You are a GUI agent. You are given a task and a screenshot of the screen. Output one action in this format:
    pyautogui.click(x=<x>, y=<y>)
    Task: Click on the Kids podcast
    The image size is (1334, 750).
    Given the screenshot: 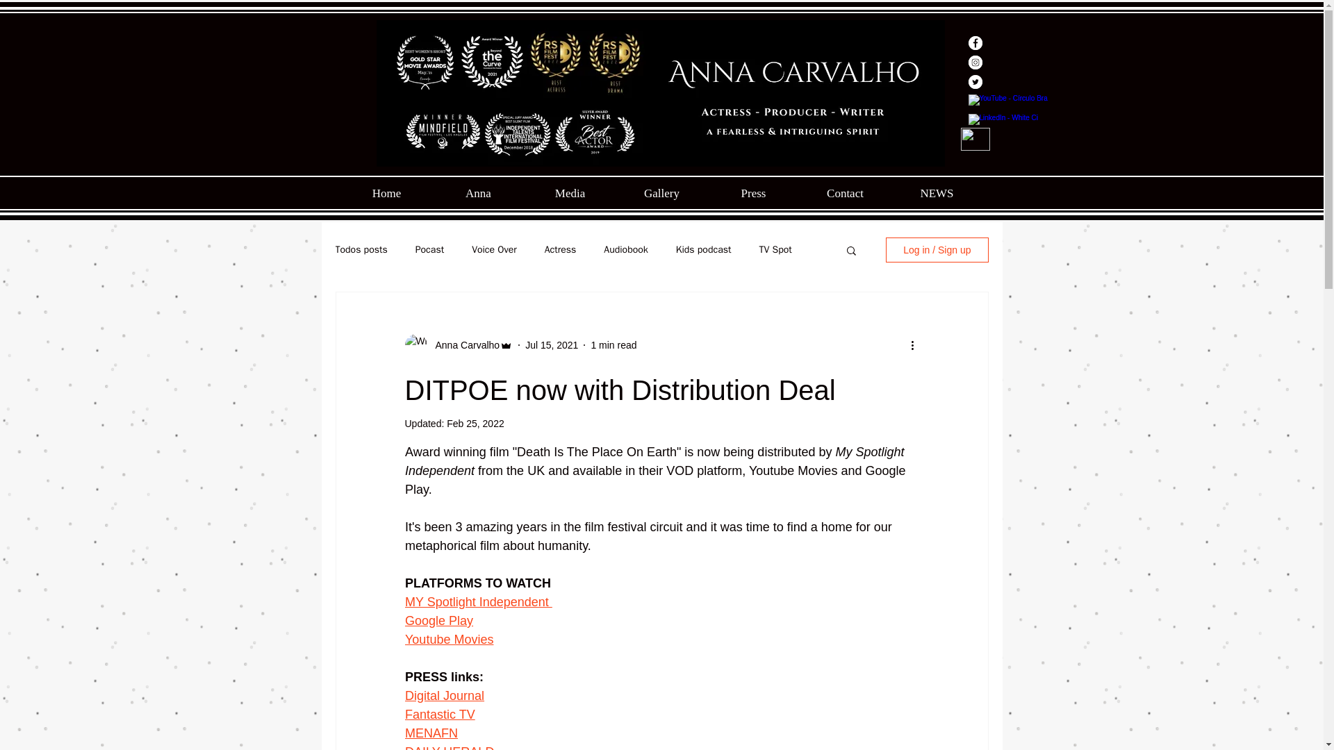 What is the action you would take?
    pyautogui.click(x=703, y=250)
    